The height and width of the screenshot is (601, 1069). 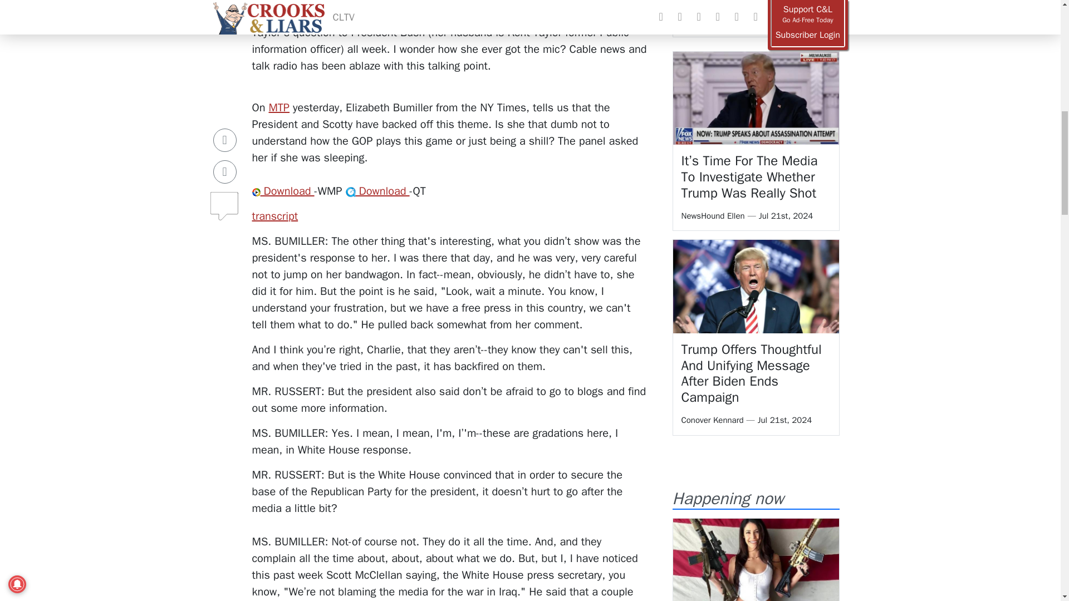 I want to click on followed suit, so click(x=376, y=3).